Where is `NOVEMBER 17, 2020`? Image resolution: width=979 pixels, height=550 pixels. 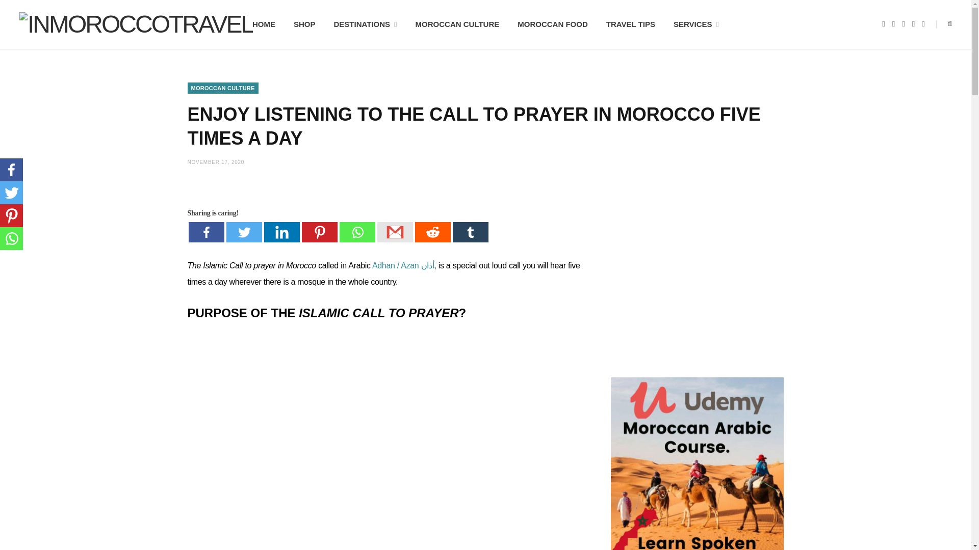
NOVEMBER 17, 2020 is located at coordinates (216, 162).